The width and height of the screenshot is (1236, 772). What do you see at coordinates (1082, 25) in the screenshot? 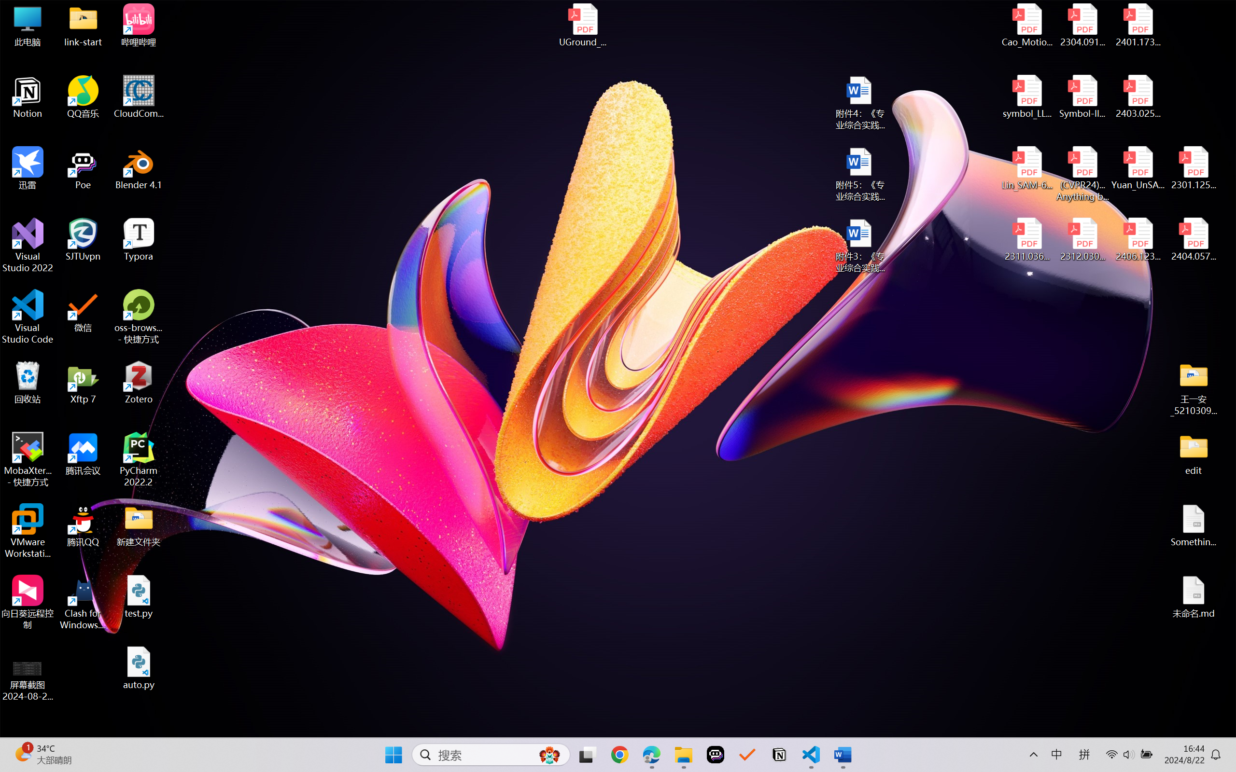
I see `2304.09121v3.pdf` at bounding box center [1082, 25].